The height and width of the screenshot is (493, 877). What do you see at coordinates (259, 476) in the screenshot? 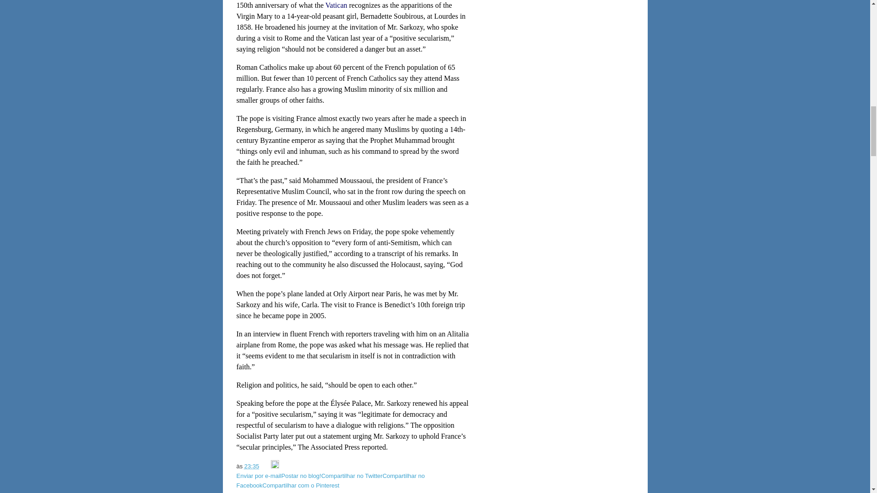
I see `Enviar por e-mail` at bounding box center [259, 476].